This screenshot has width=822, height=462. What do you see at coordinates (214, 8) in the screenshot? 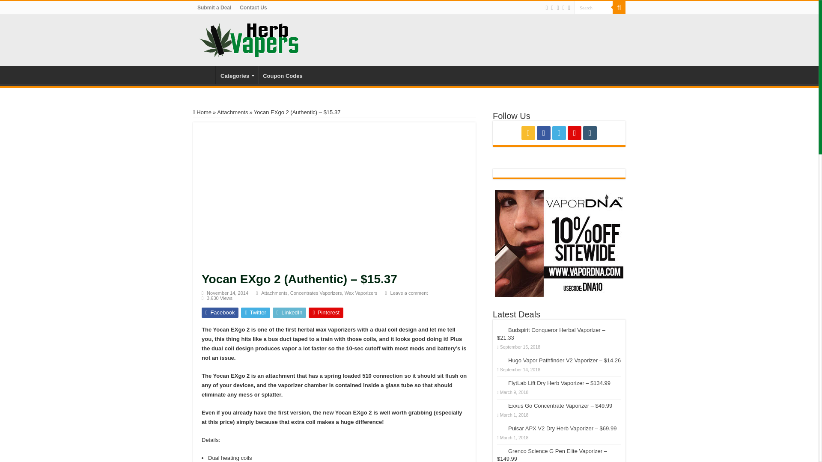
I see `Submit an Herbal Vaporizer Deal!` at bounding box center [214, 8].